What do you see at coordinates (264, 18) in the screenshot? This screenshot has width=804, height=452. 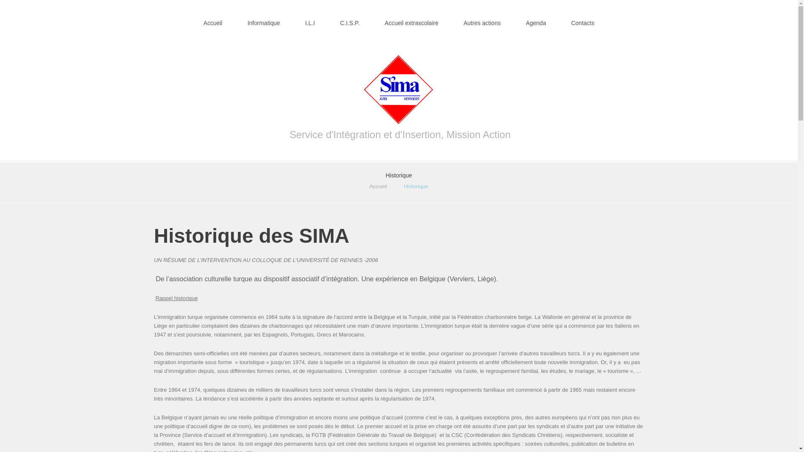 I see `Informatique` at bounding box center [264, 18].